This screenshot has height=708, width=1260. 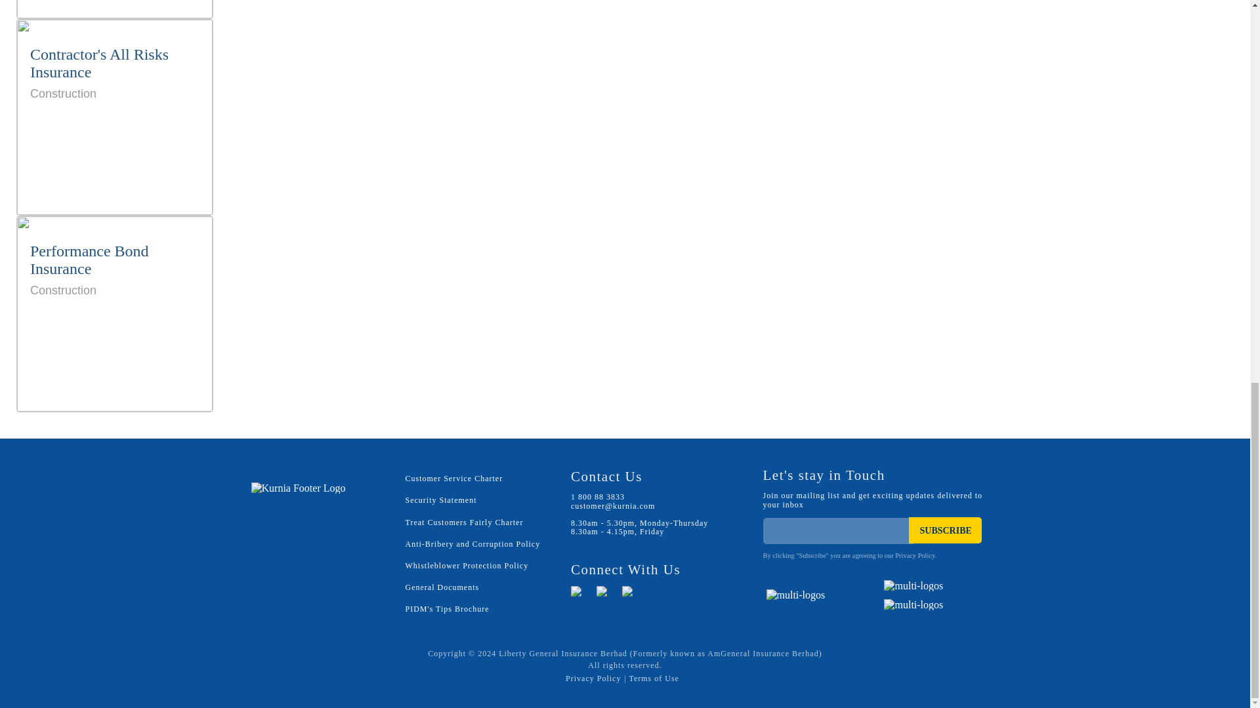 What do you see at coordinates (467, 566) in the screenshot?
I see `Whistleblower Protection Policy` at bounding box center [467, 566].